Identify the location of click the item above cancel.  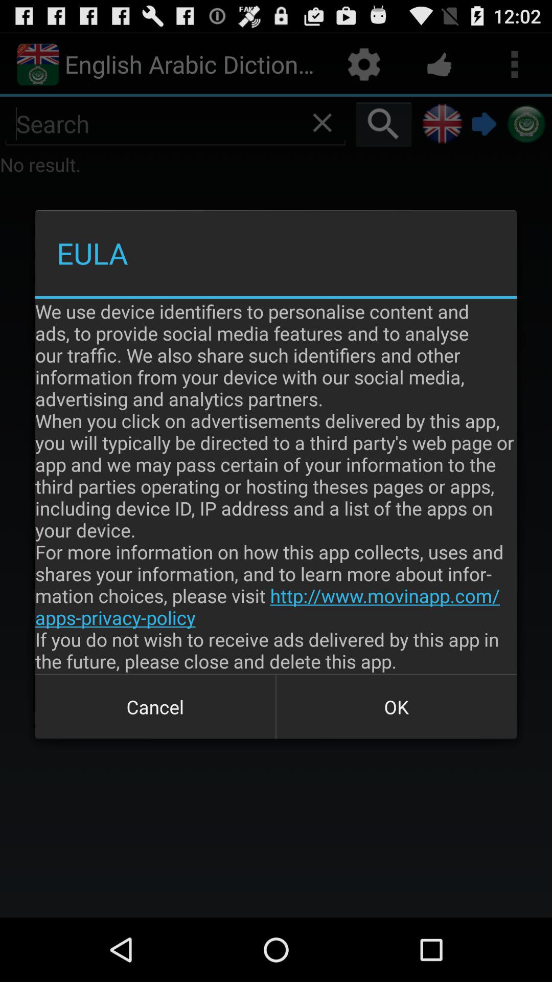
(276, 486).